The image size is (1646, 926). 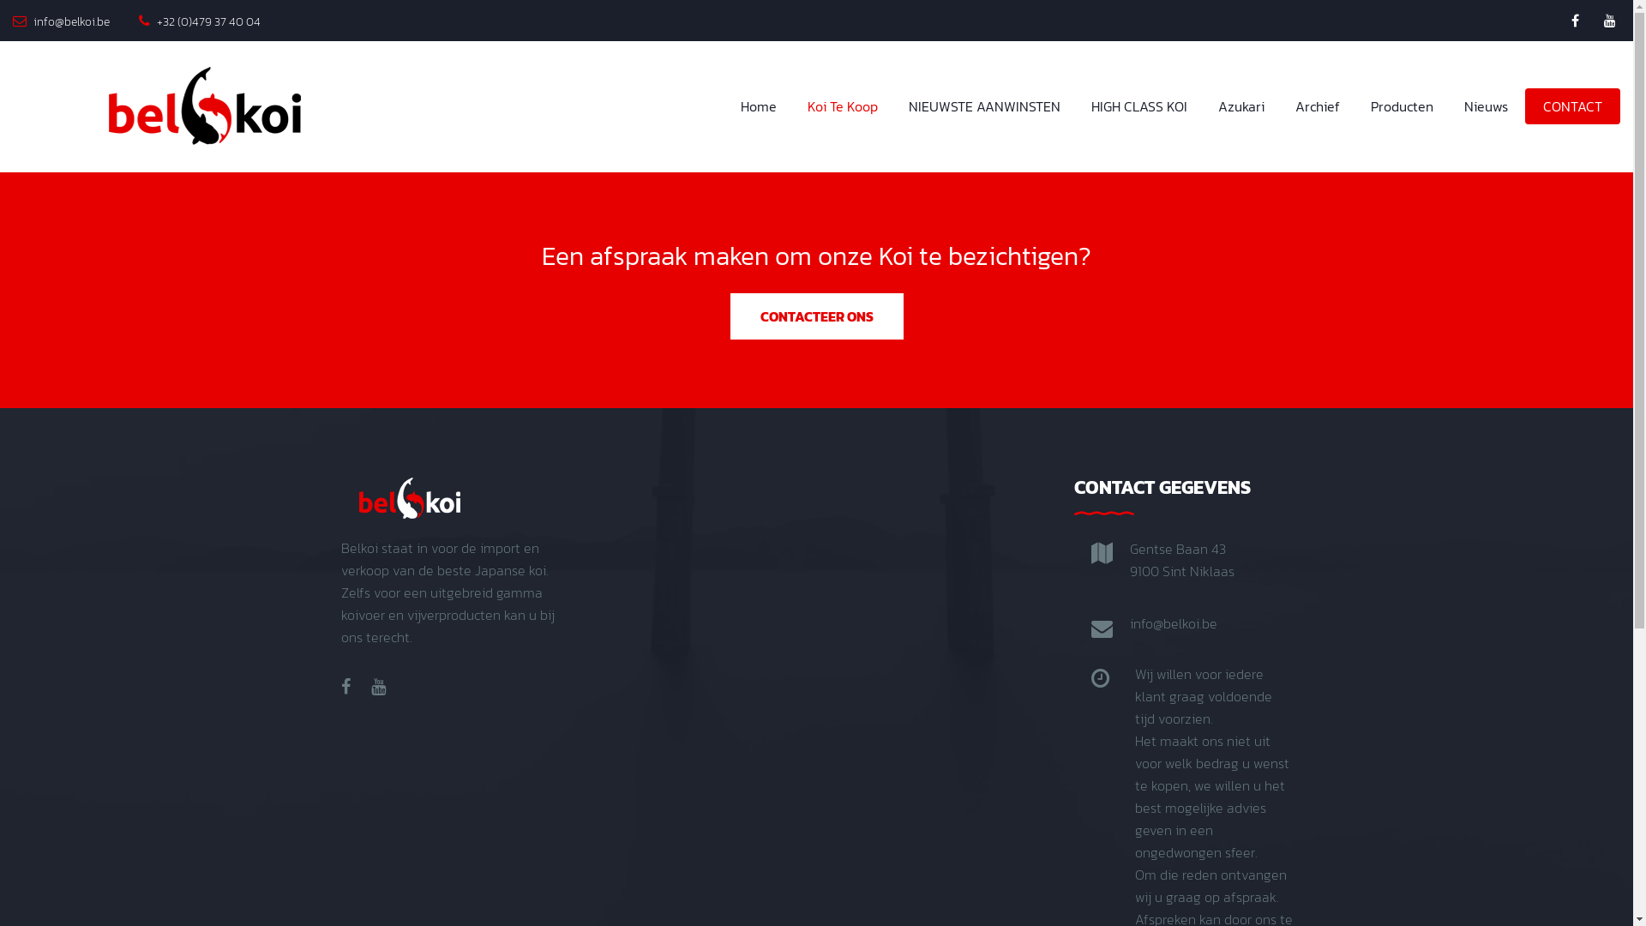 What do you see at coordinates (817, 316) in the screenshot?
I see `CONTACTEER ONS` at bounding box center [817, 316].